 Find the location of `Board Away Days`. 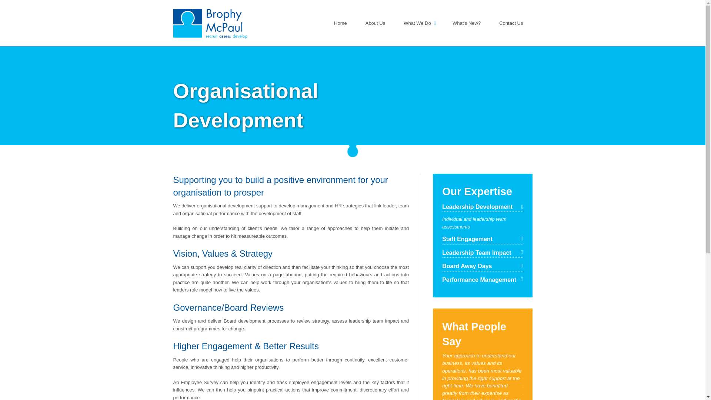

Board Away Days is located at coordinates (482, 267).